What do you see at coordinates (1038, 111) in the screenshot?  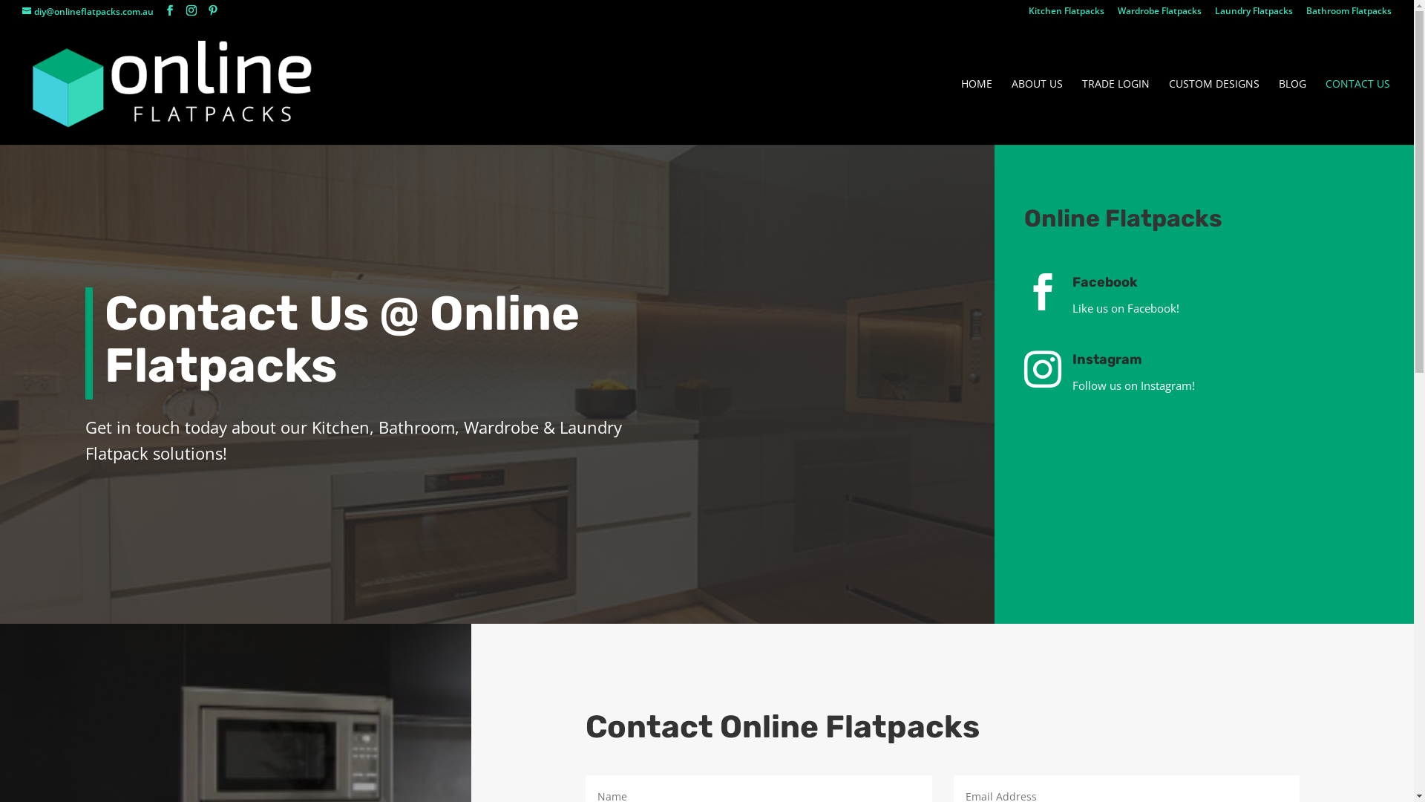 I see `ABOUT US` at bounding box center [1038, 111].